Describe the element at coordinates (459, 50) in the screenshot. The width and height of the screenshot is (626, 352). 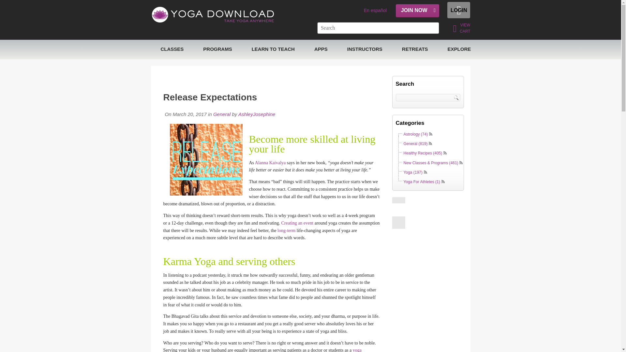
I see `EXPLORE` at that location.